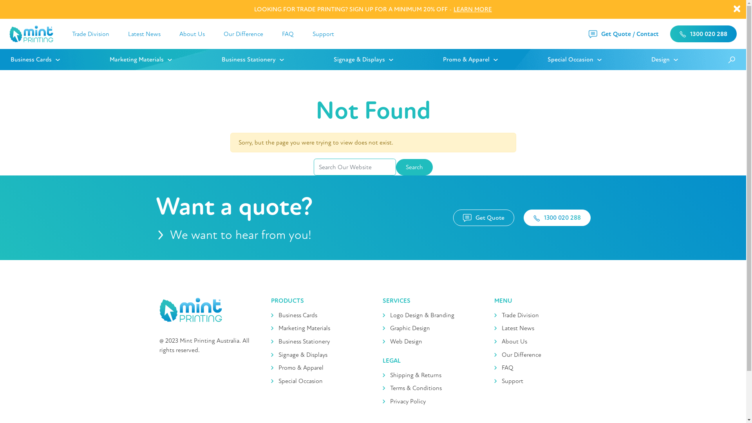 The image size is (752, 423). I want to click on Trade Division, so click(91, 34).